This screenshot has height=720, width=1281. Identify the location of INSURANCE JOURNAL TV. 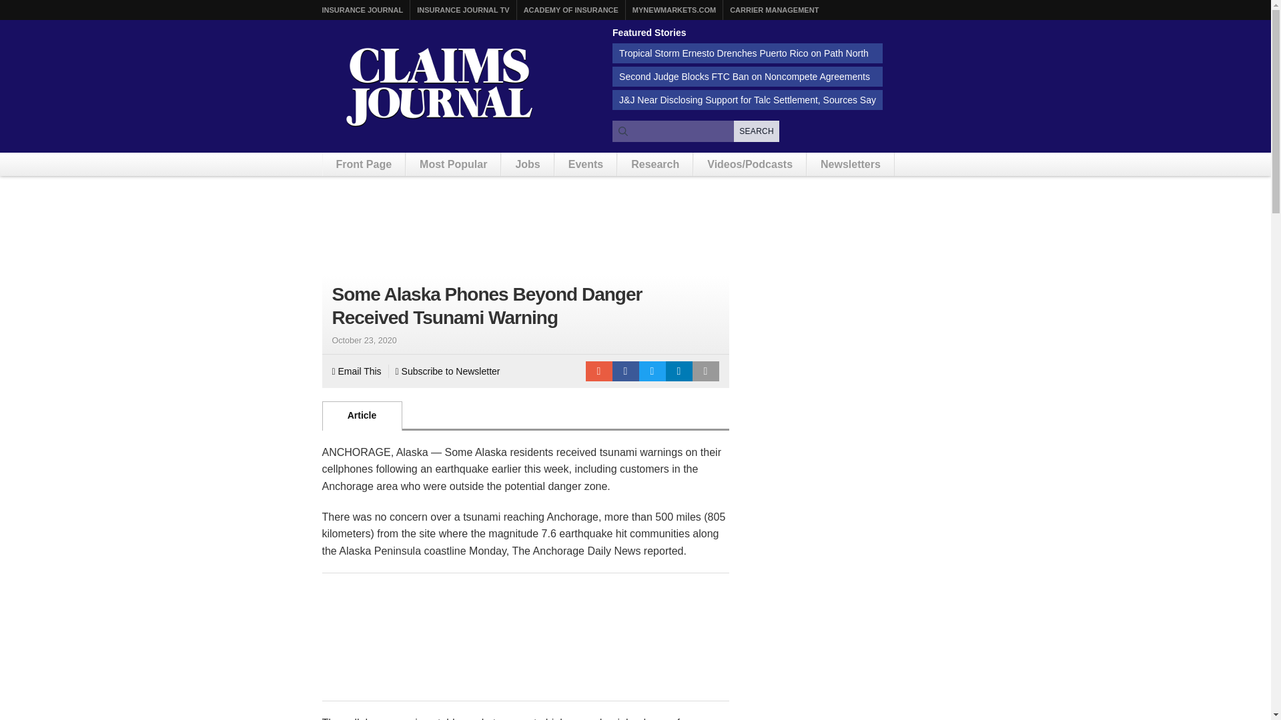
(463, 10).